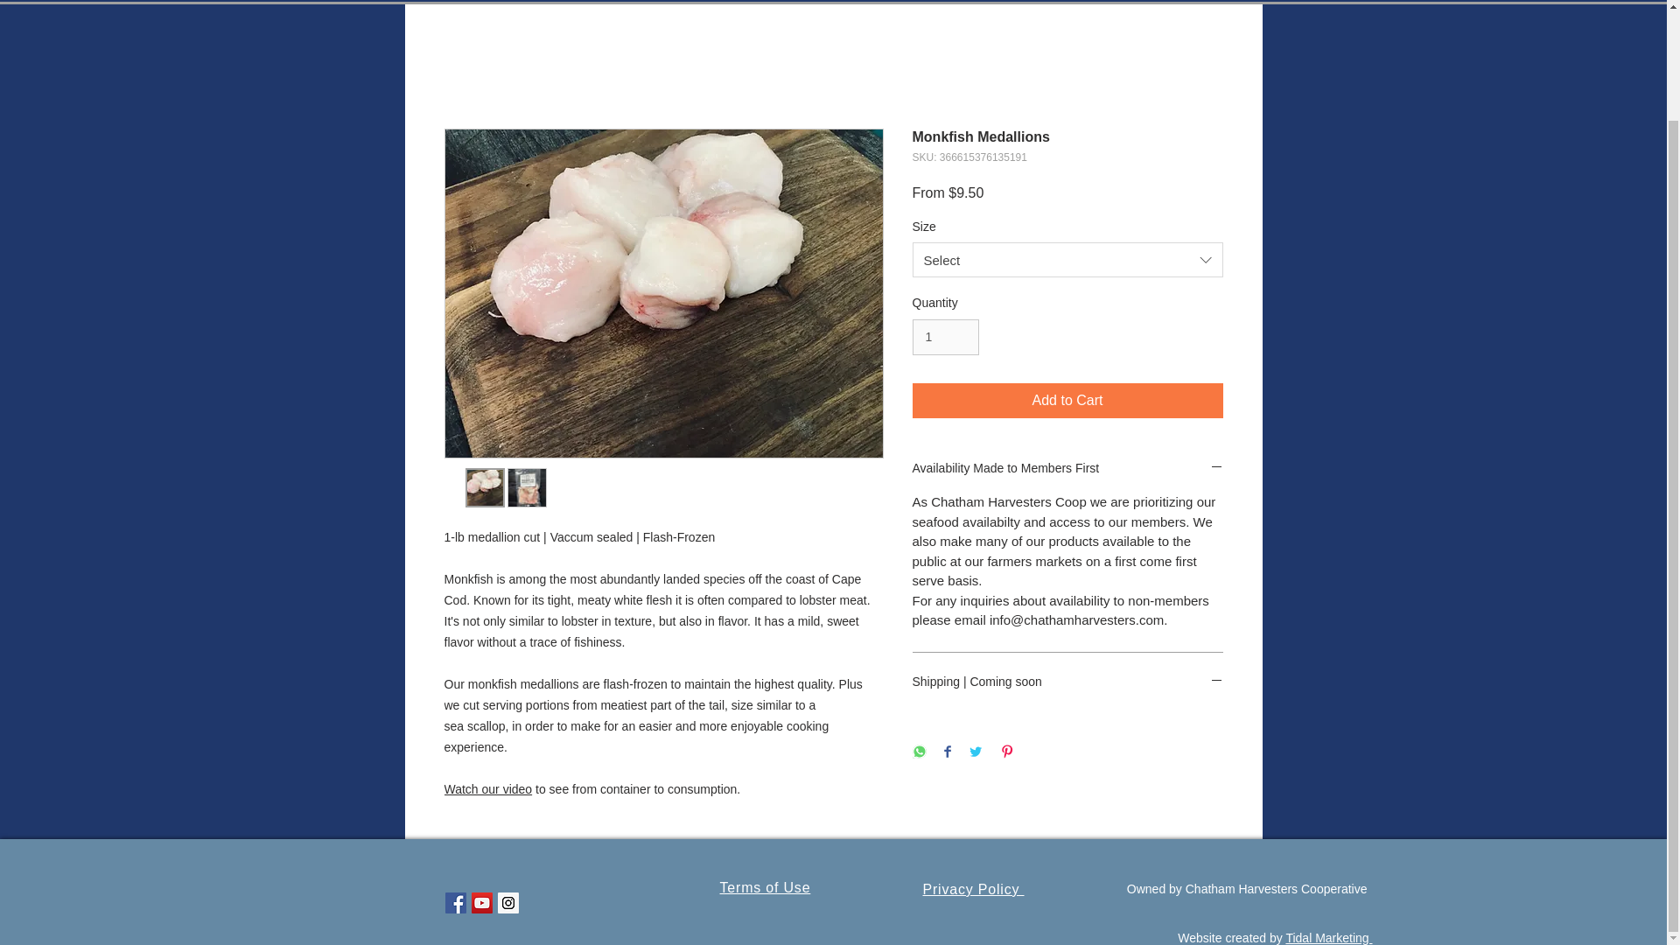 This screenshot has height=945, width=1680. I want to click on Terms of Use, so click(764, 887).